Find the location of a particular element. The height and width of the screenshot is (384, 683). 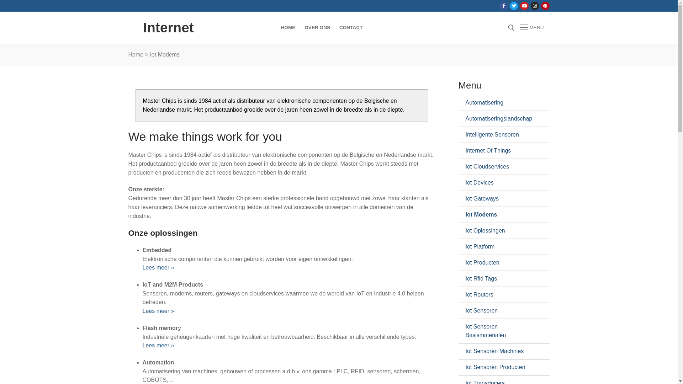

Iot Producten is located at coordinates (501, 263).